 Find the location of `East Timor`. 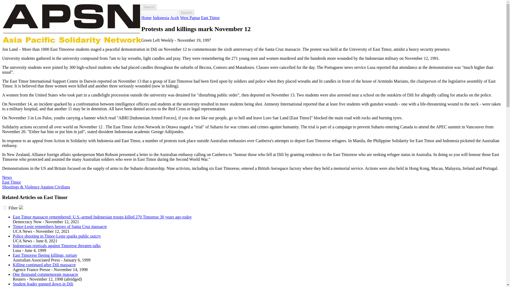

East Timor is located at coordinates (210, 18).